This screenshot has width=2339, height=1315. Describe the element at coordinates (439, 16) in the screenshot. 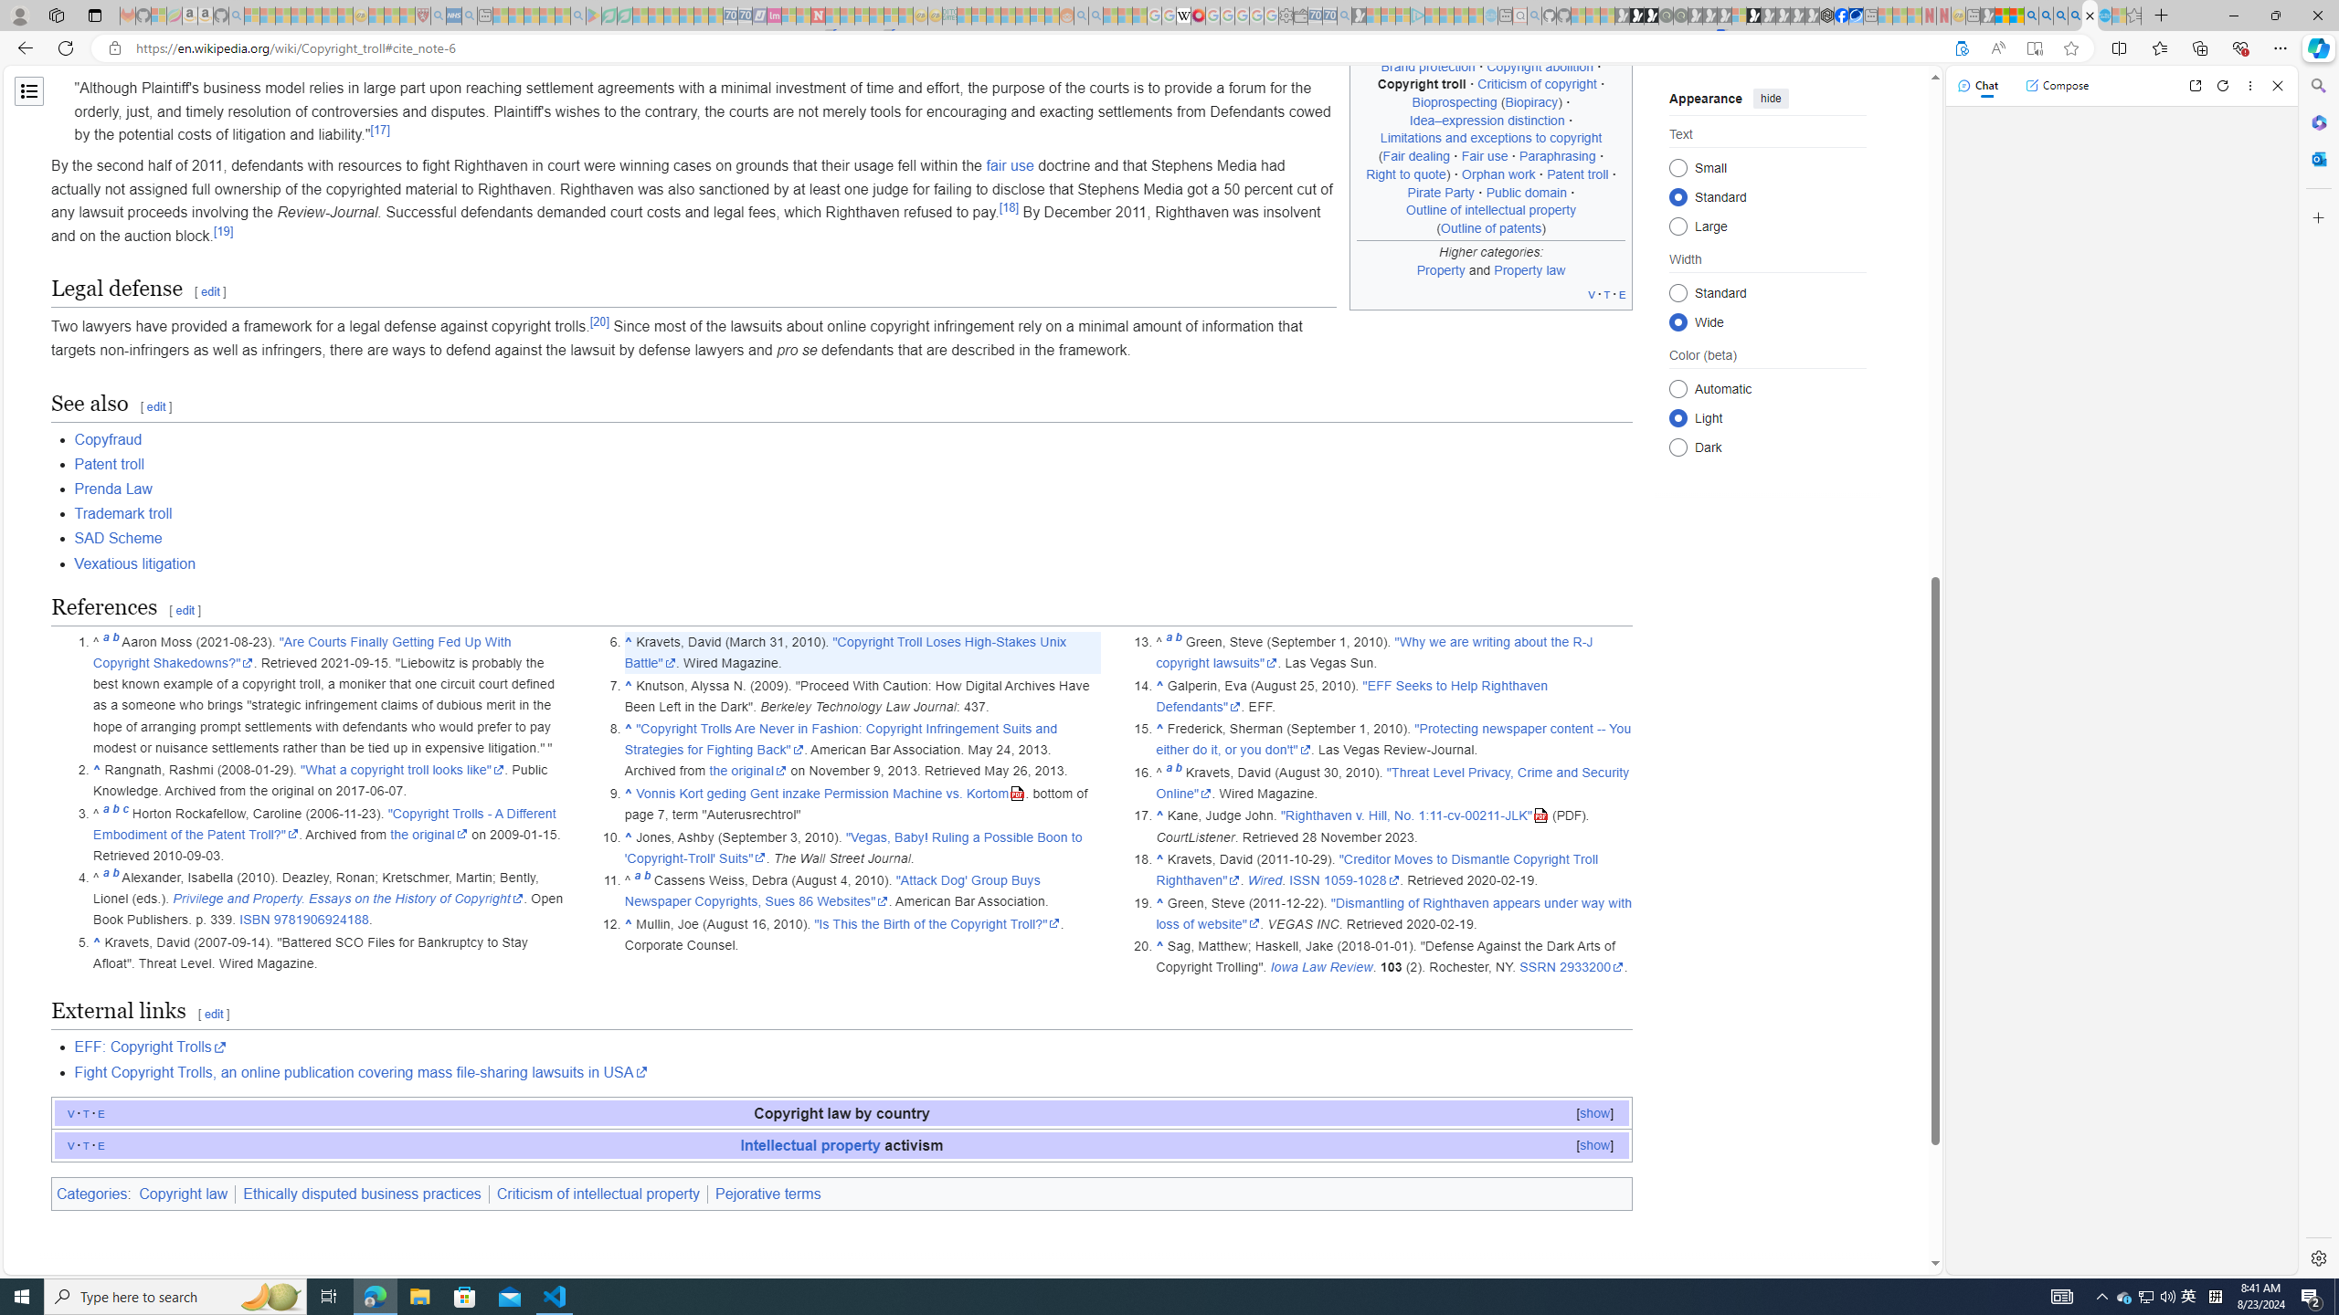

I see `list of asthma inhalers uk - Search - Sleeping` at that location.